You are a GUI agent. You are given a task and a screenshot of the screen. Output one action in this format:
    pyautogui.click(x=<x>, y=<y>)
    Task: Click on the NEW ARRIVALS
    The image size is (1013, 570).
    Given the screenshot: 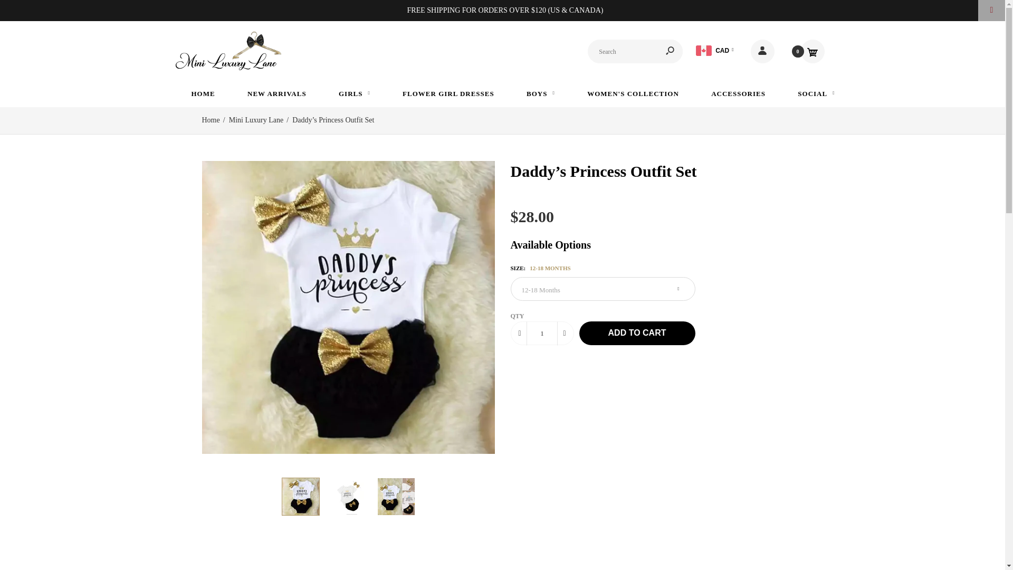 What is the action you would take?
    pyautogui.click(x=272, y=93)
    